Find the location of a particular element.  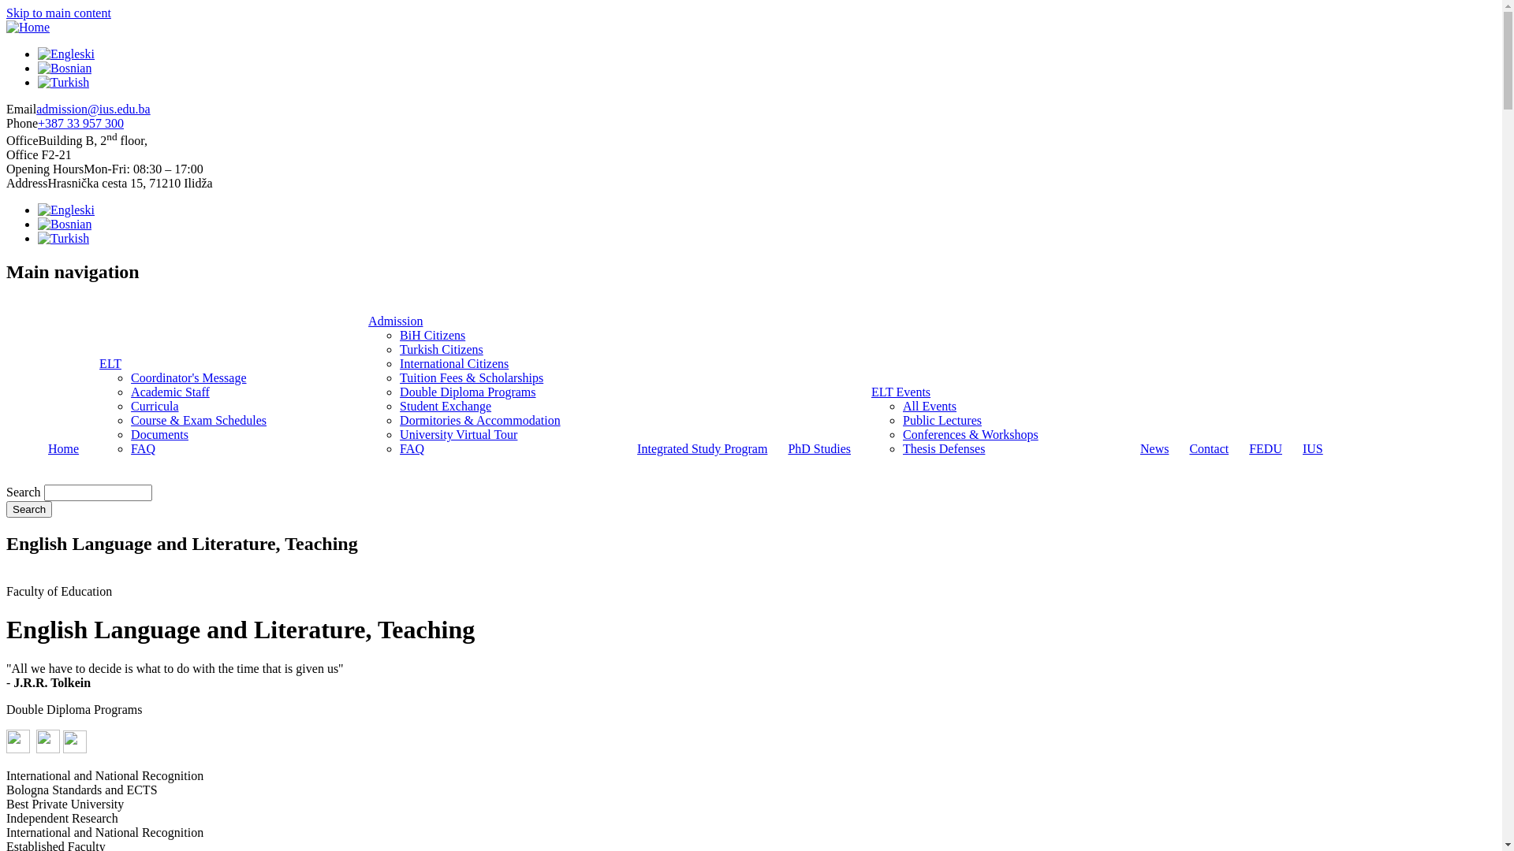

Turkish is located at coordinates (63, 83).